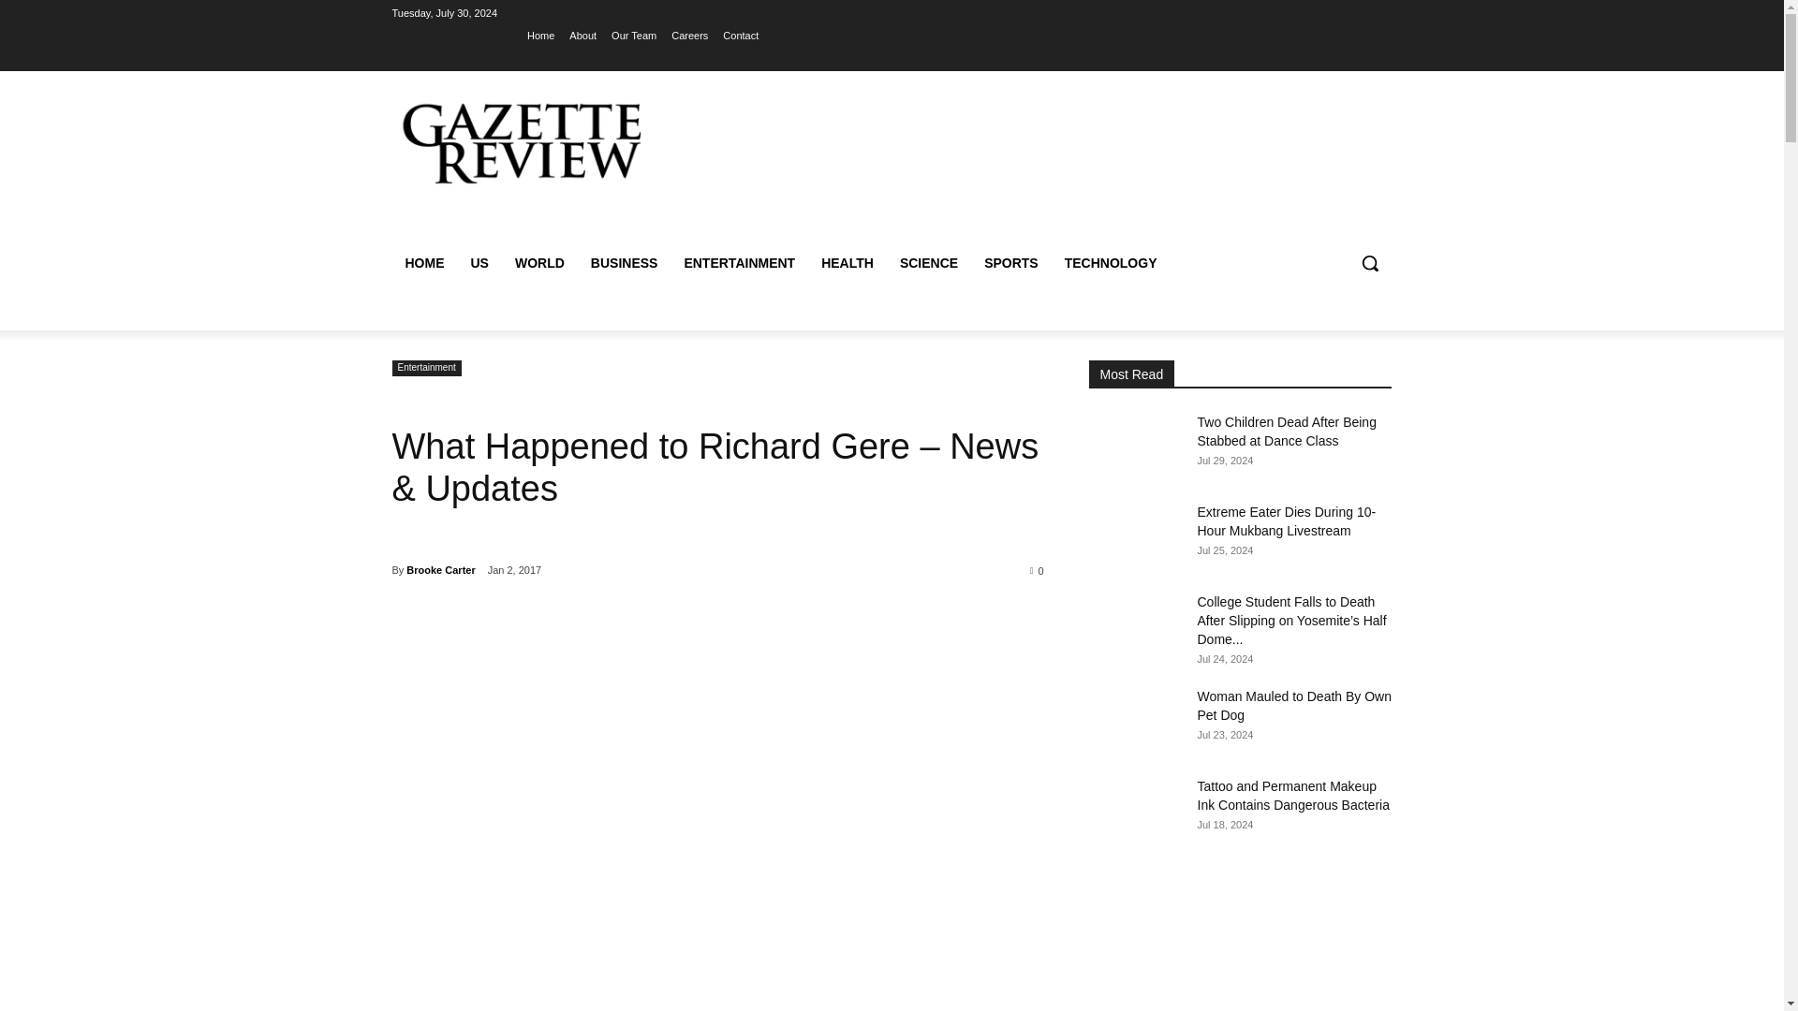 The width and height of the screenshot is (1798, 1011). What do you see at coordinates (624, 262) in the screenshot?
I see `BUSINESS` at bounding box center [624, 262].